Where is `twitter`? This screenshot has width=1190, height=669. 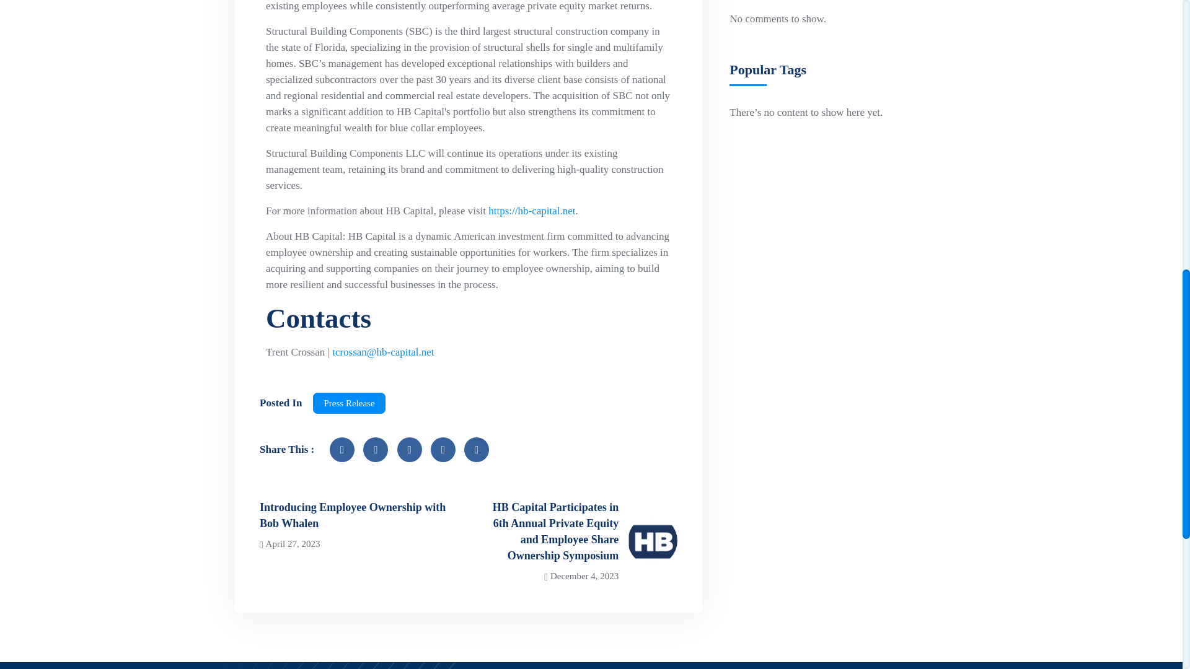 twitter is located at coordinates (375, 450).